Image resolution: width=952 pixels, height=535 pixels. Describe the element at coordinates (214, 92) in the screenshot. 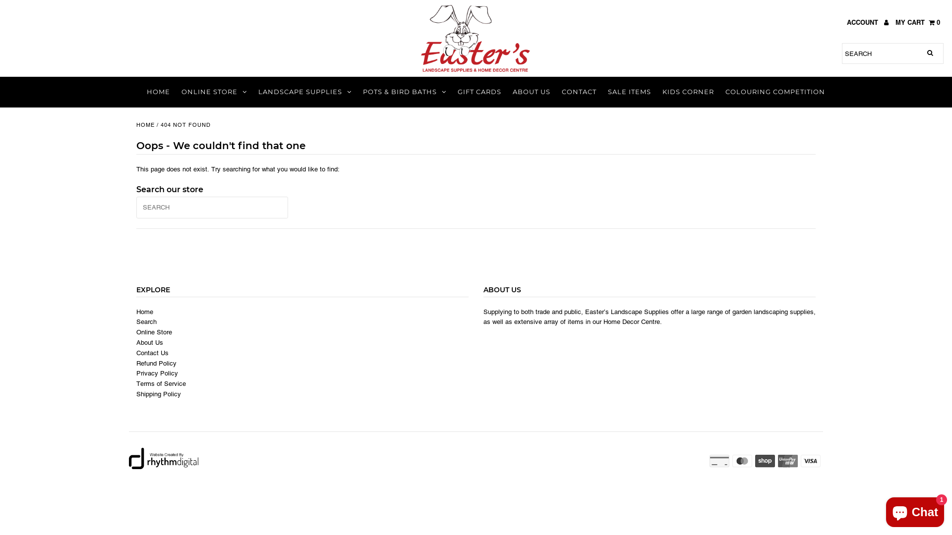

I see `ONLINE STORE` at that location.